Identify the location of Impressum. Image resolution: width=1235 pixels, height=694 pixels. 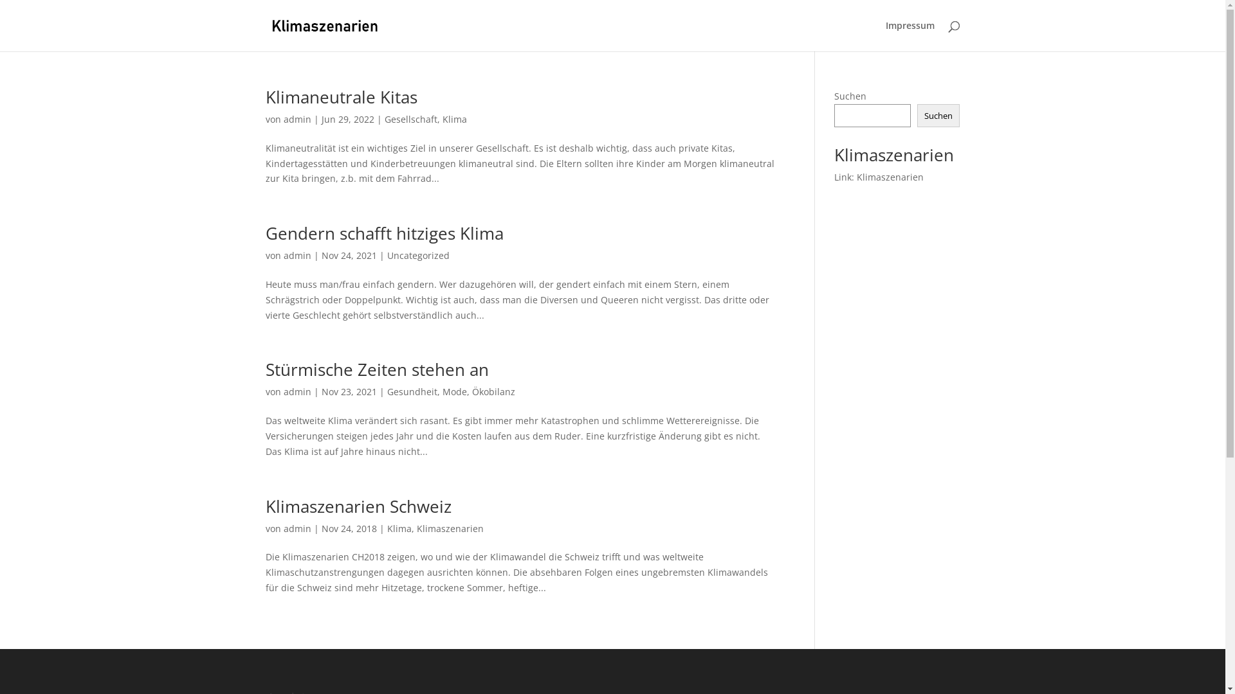
(910, 36).